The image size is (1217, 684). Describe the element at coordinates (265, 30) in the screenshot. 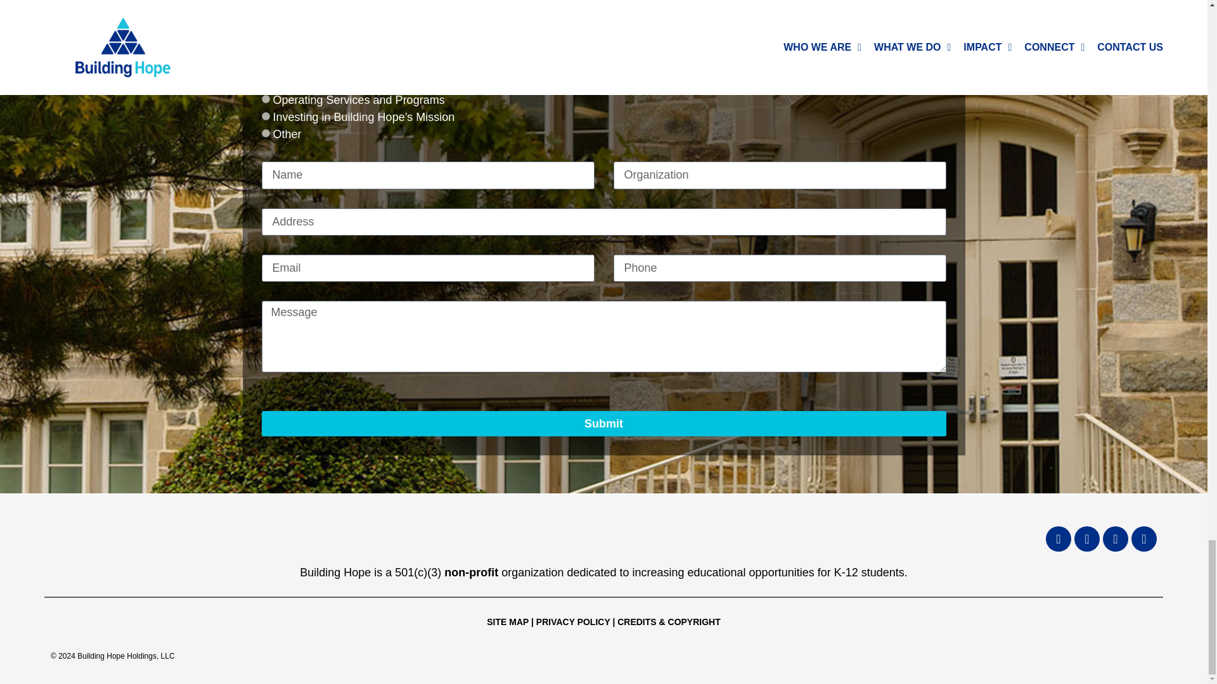

I see `Building a New School` at that location.